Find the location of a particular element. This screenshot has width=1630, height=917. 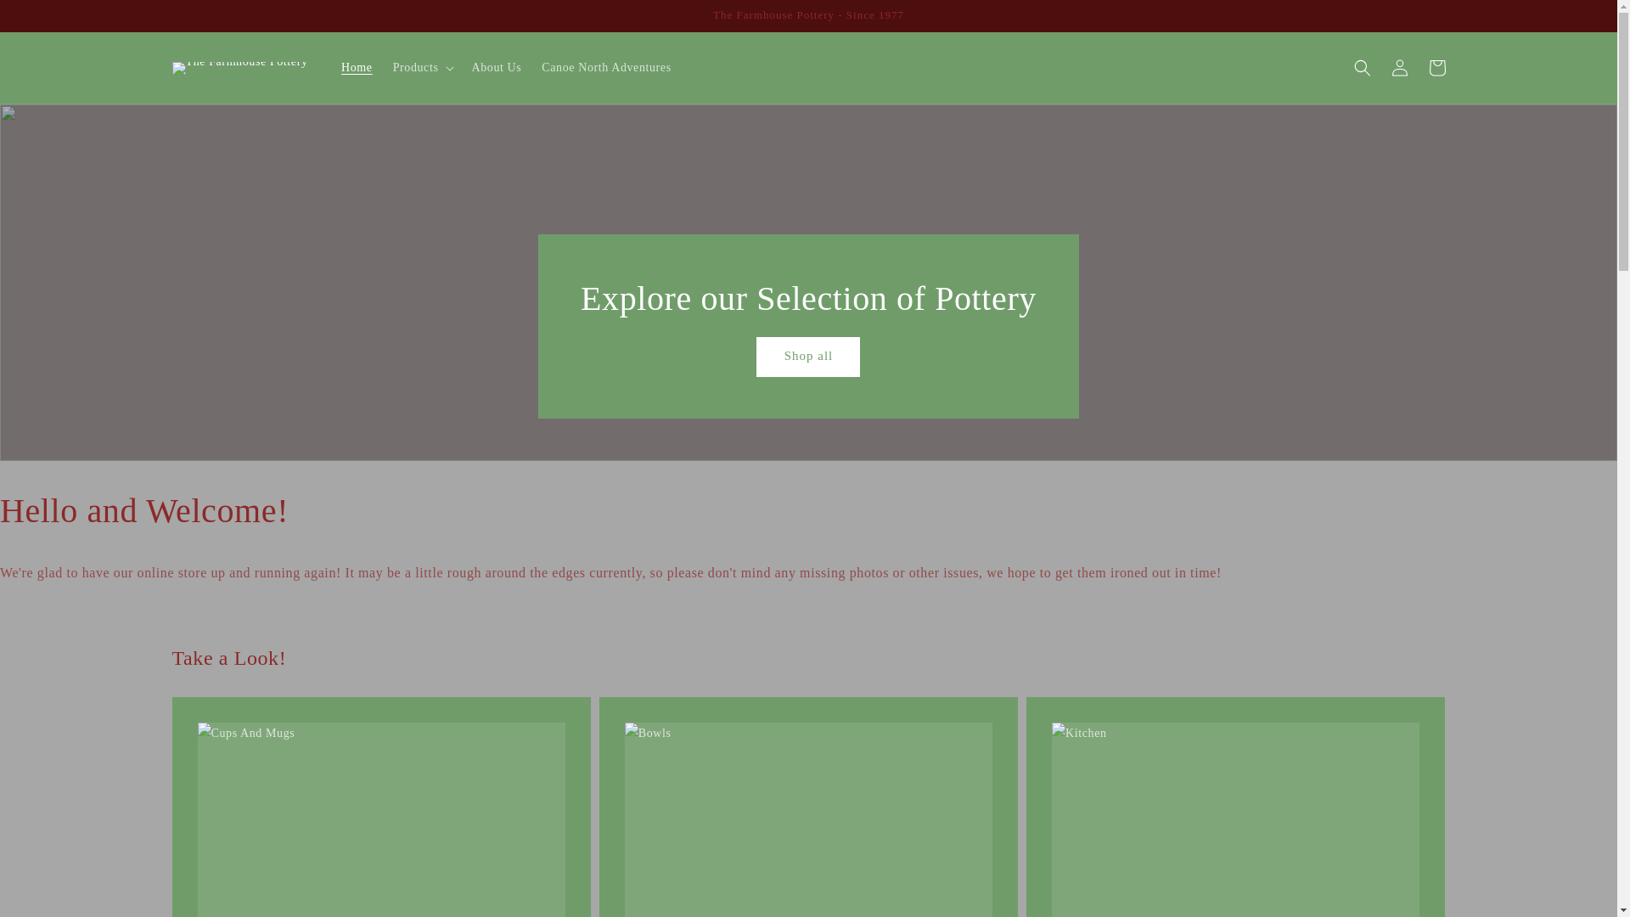

Shop all is located at coordinates (808, 357).